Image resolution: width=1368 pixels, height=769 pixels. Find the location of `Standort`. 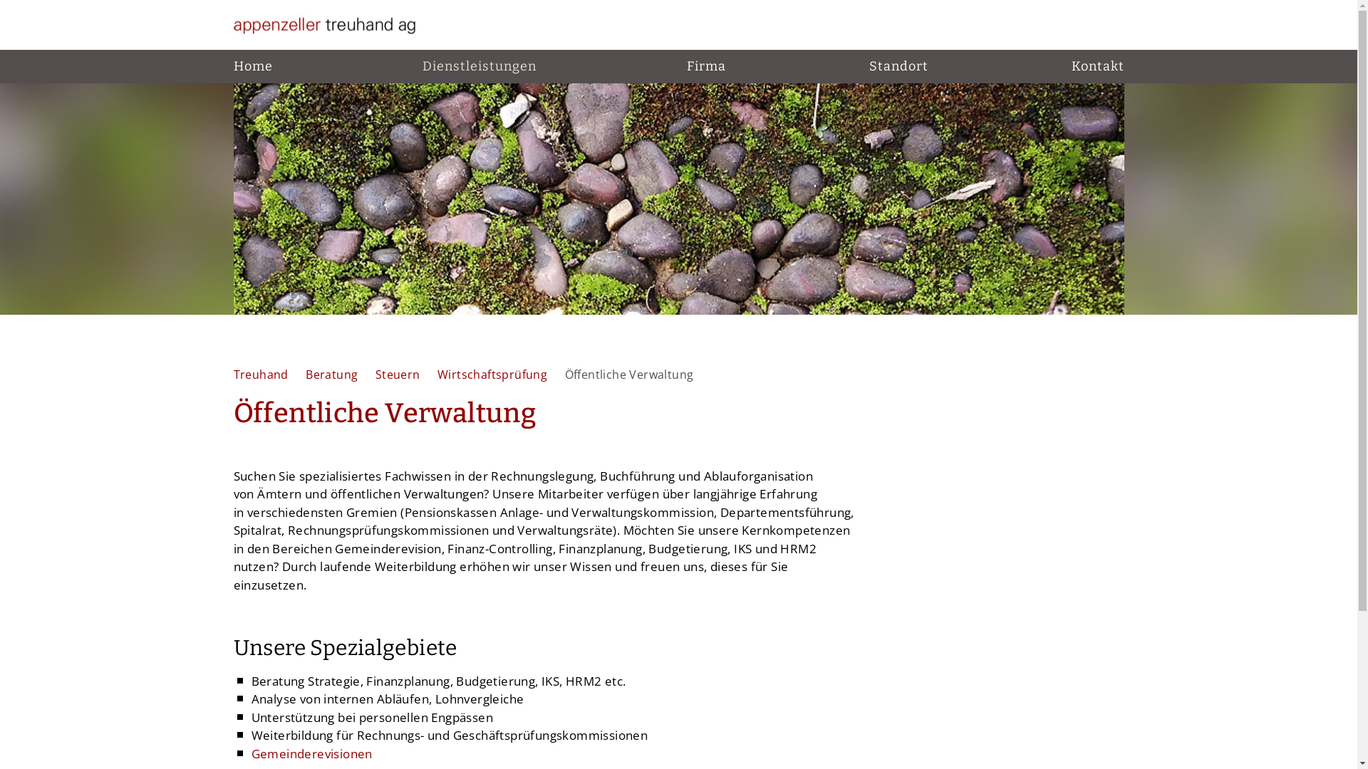

Standort is located at coordinates (899, 67).